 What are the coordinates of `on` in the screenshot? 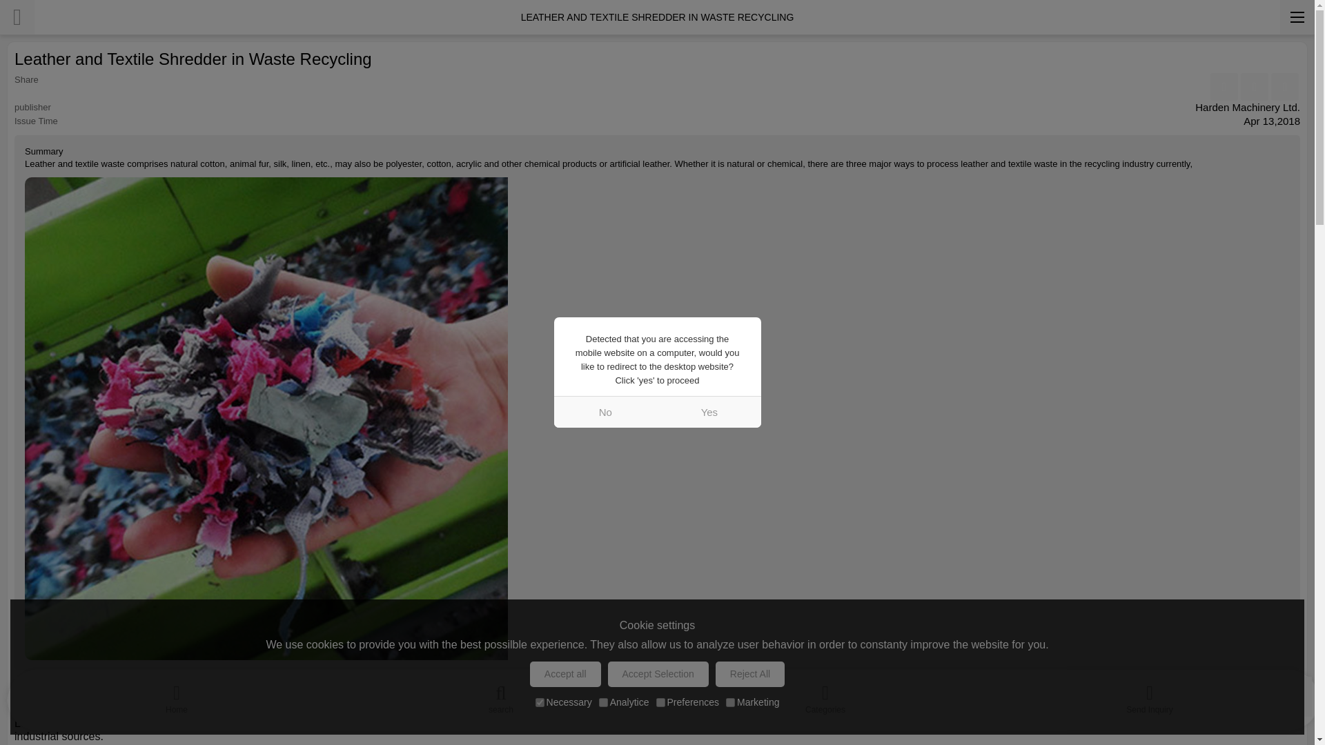 It's located at (660, 702).